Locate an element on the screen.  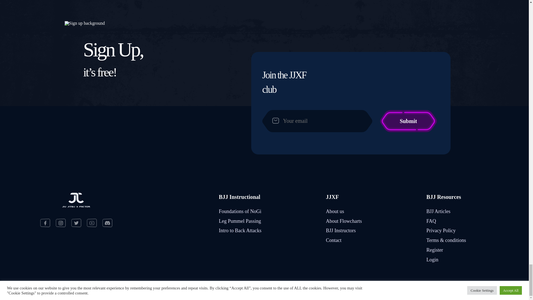
Leg Pummel Passing is located at coordinates (240, 221).